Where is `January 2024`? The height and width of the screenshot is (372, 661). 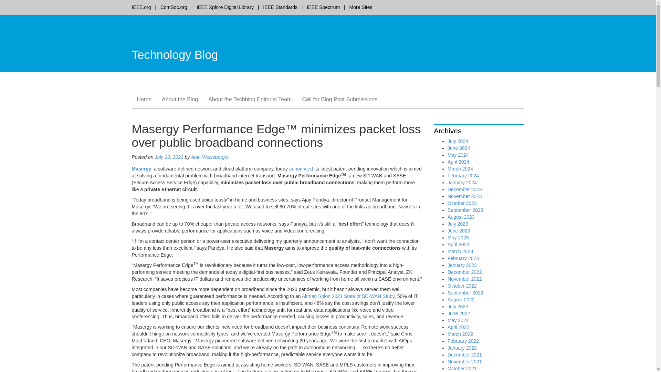
January 2024 is located at coordinates (462, 182).